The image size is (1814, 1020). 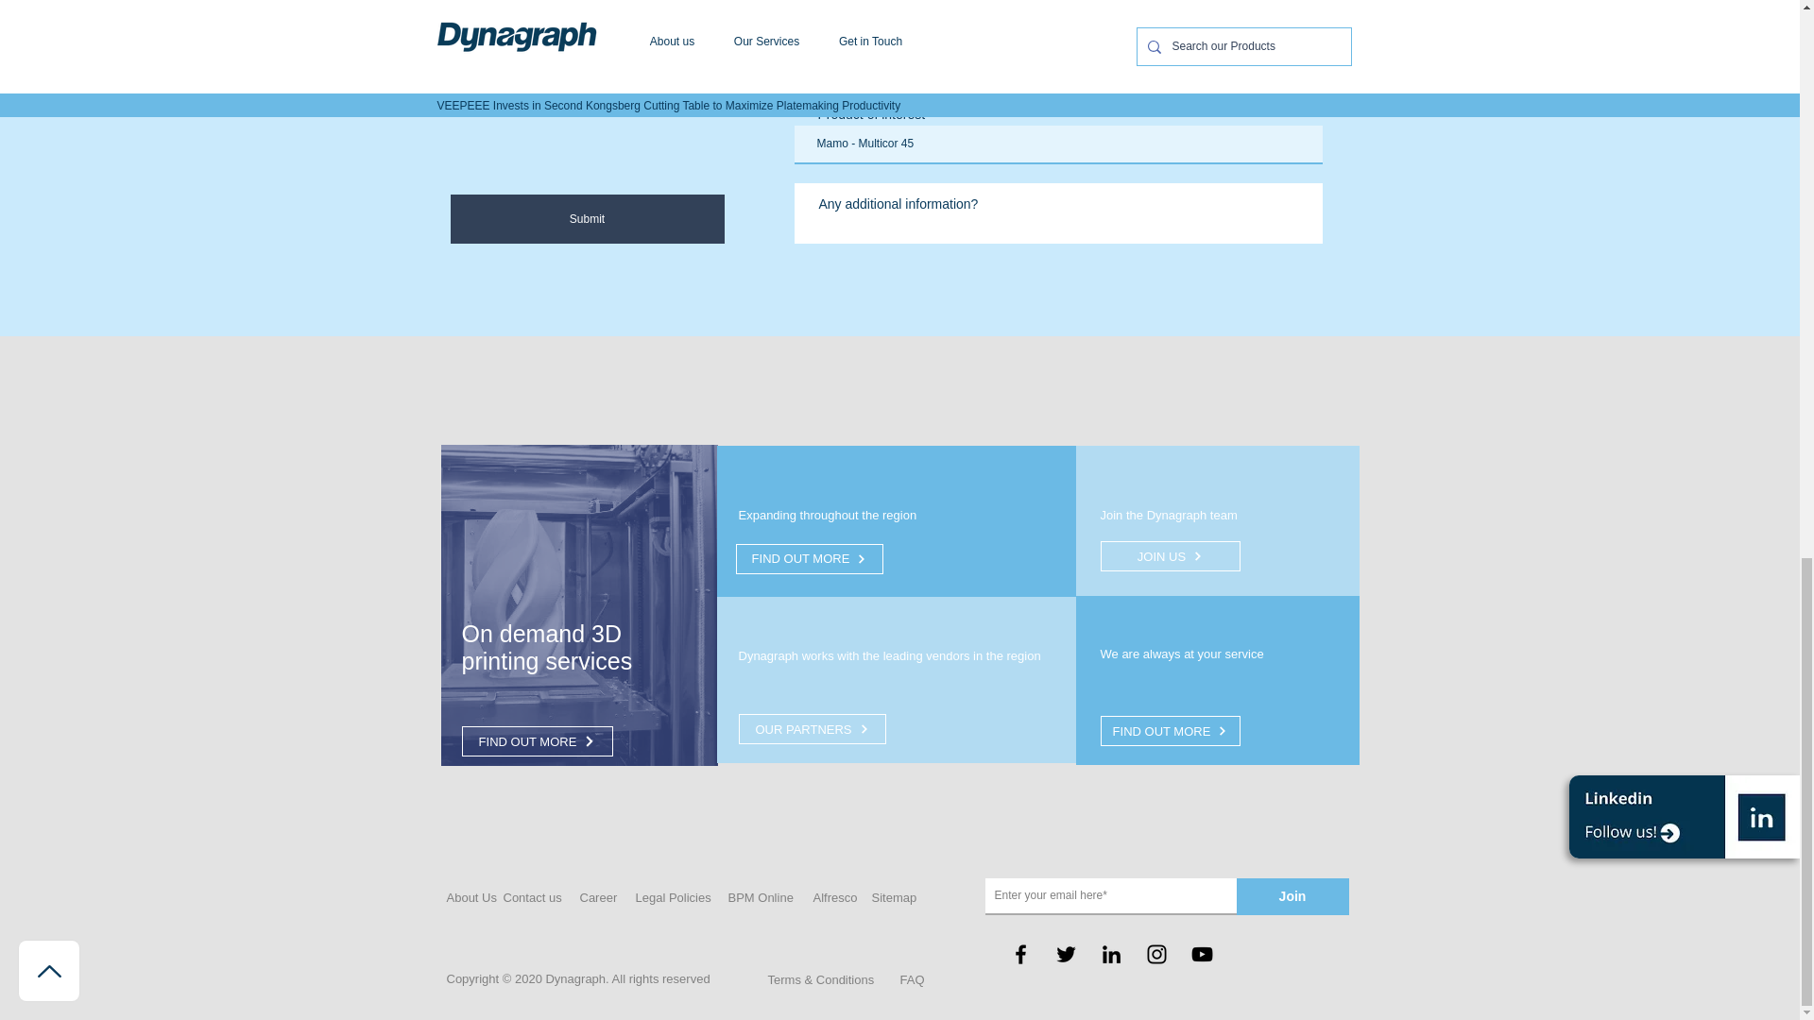 What do you see at coordinates (533, 897) in the screenshot?
I see `Contact us` at bounding box center [533, 897].